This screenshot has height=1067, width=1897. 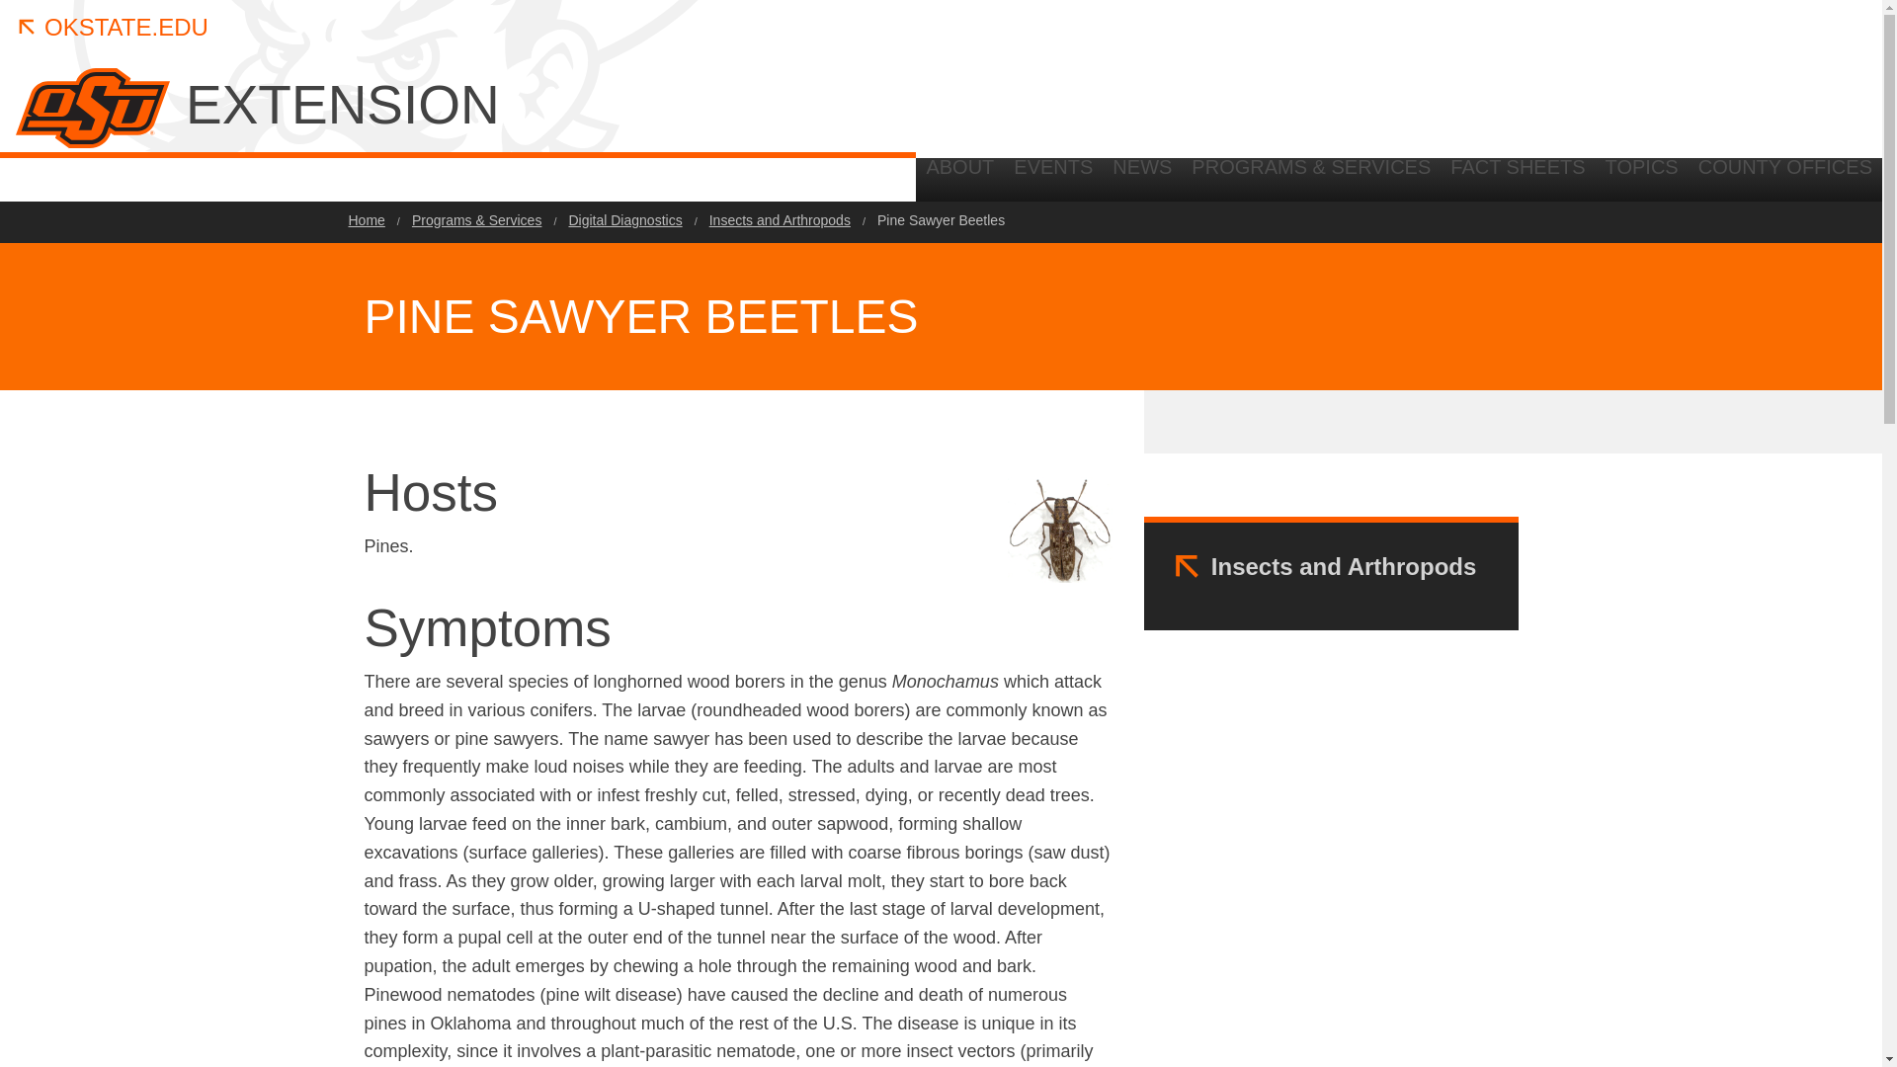 What do you see at coordinates (520, 105) in the screenshot?
I see `EXTENSION` at bounding box center [520, 105].